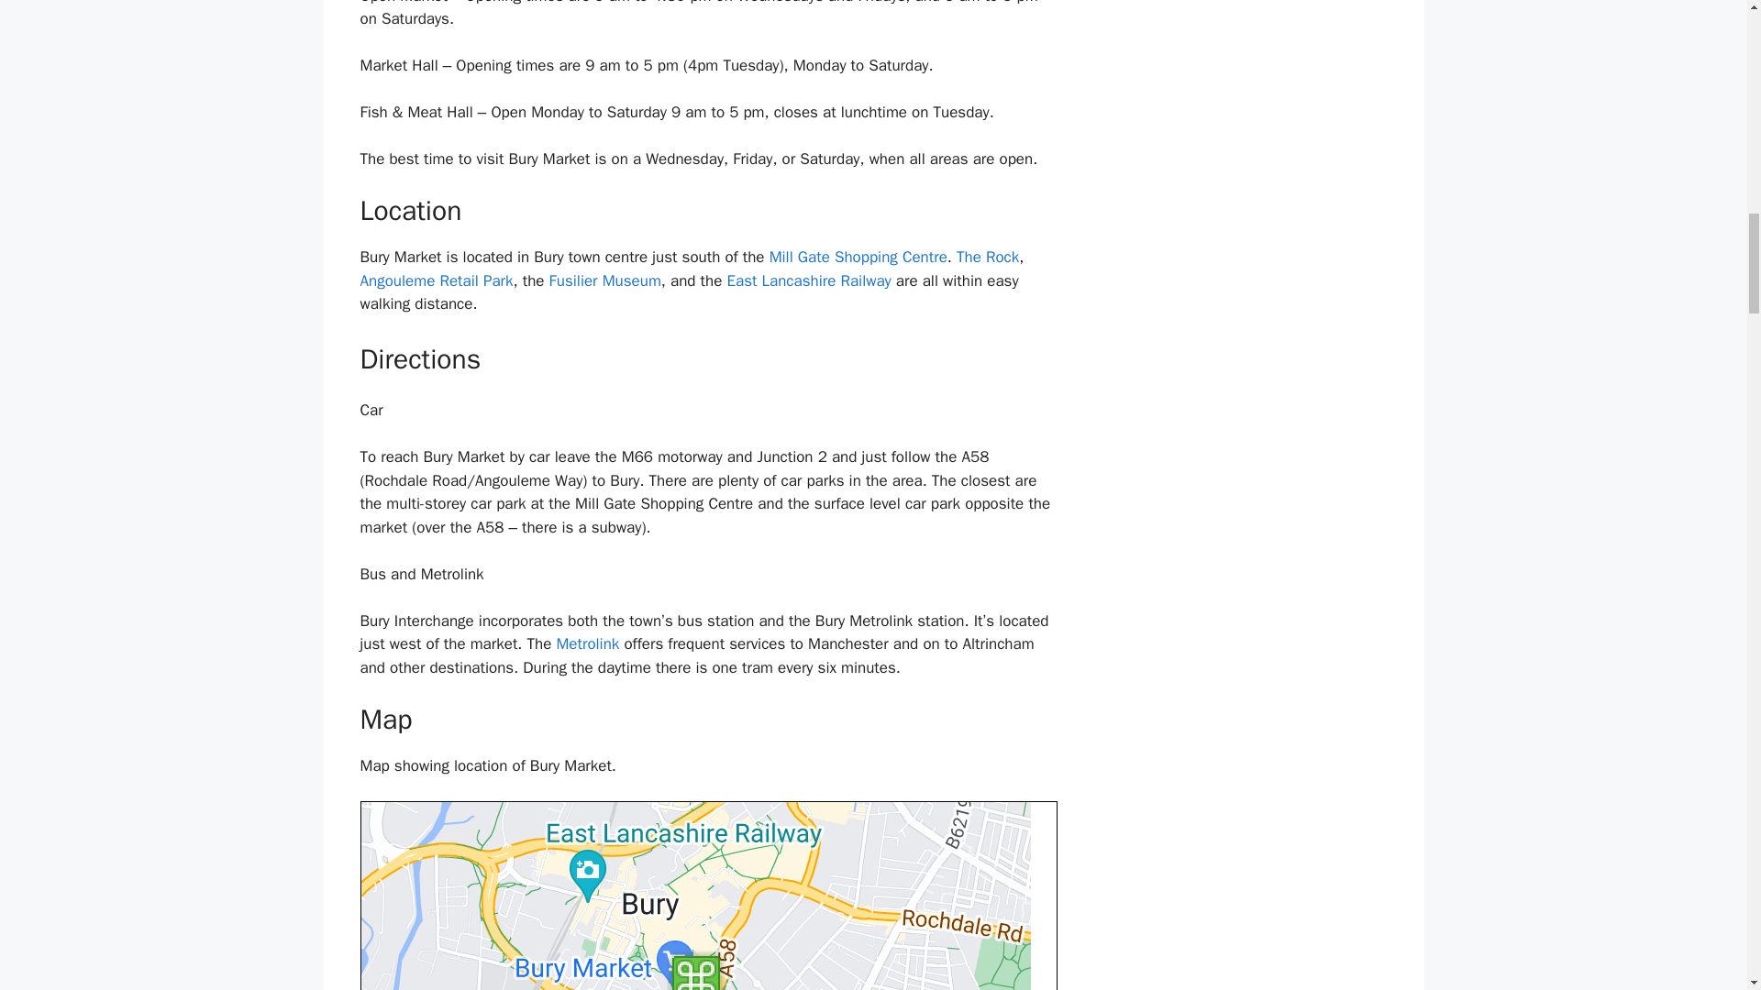 Image resolution: width=1761 pixels, height=990 pixels. What do you see at coordinates (987, 257) in the screenshot?
I see `The Rock, Bury` at bounding box center [987, 257].